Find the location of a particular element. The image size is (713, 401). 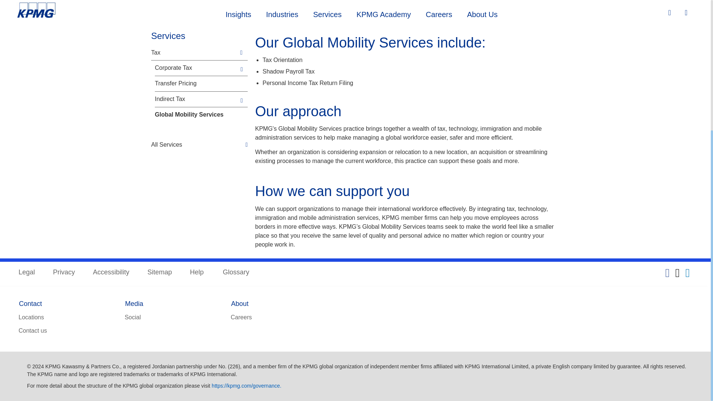

Tax is located at coordinates (195, 53).